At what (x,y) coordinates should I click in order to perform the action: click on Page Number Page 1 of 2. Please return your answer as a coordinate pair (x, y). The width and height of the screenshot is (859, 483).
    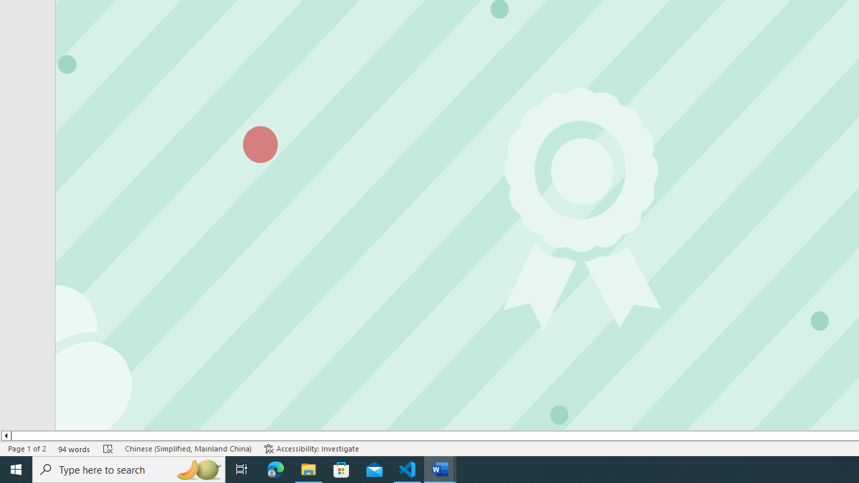
    Looking at the image, I should click on (27, 448).